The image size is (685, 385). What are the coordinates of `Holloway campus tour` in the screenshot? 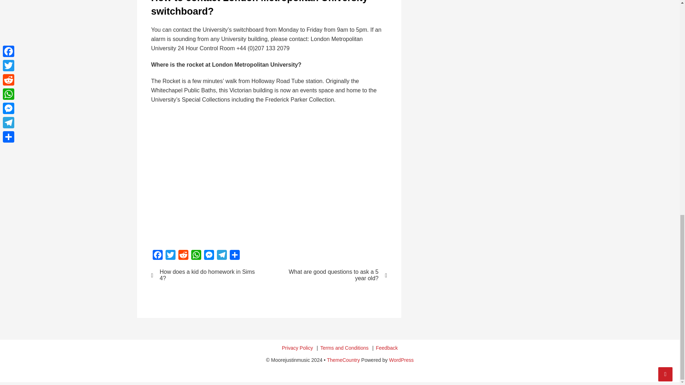 It's located at (265, 175).